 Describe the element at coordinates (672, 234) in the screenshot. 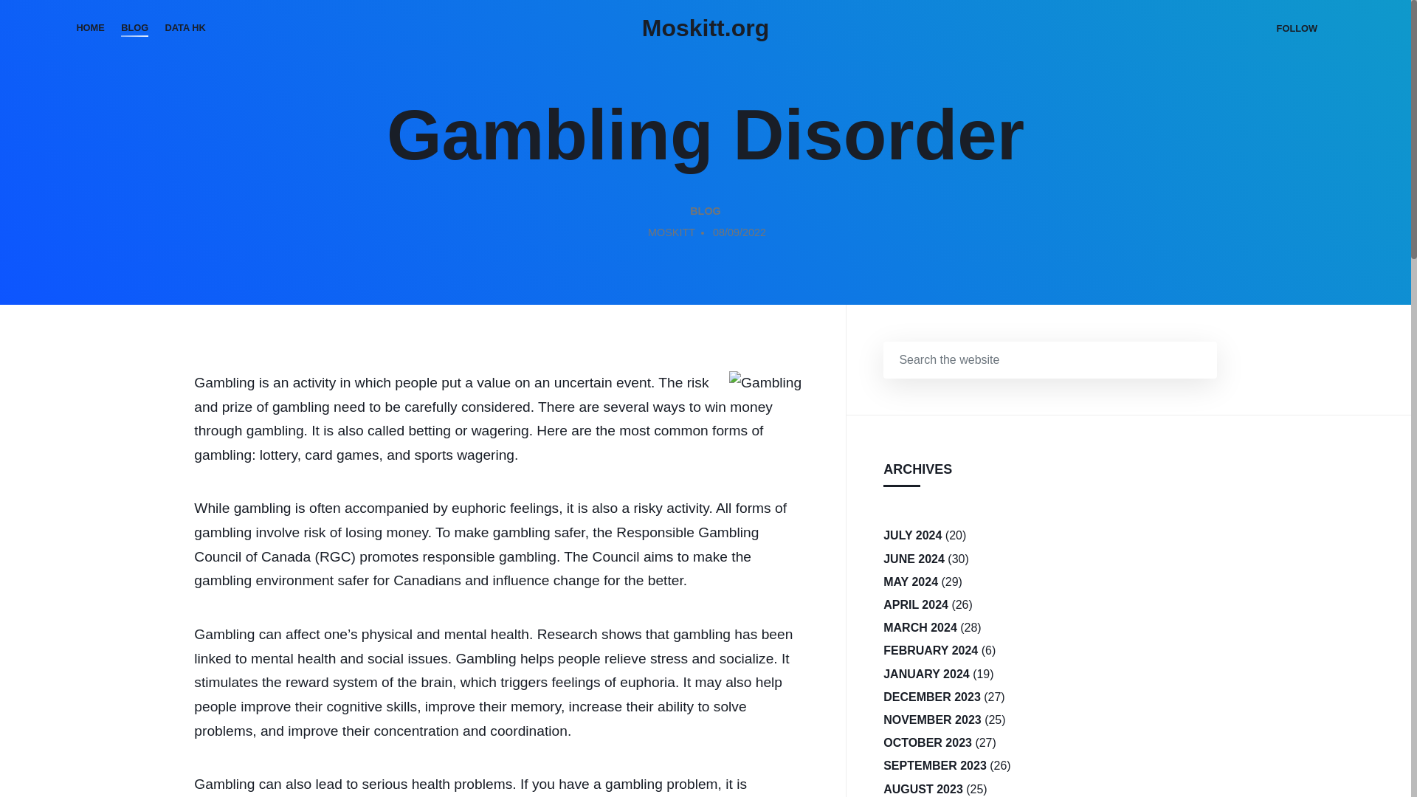

I see `MOSKITT` at that location.